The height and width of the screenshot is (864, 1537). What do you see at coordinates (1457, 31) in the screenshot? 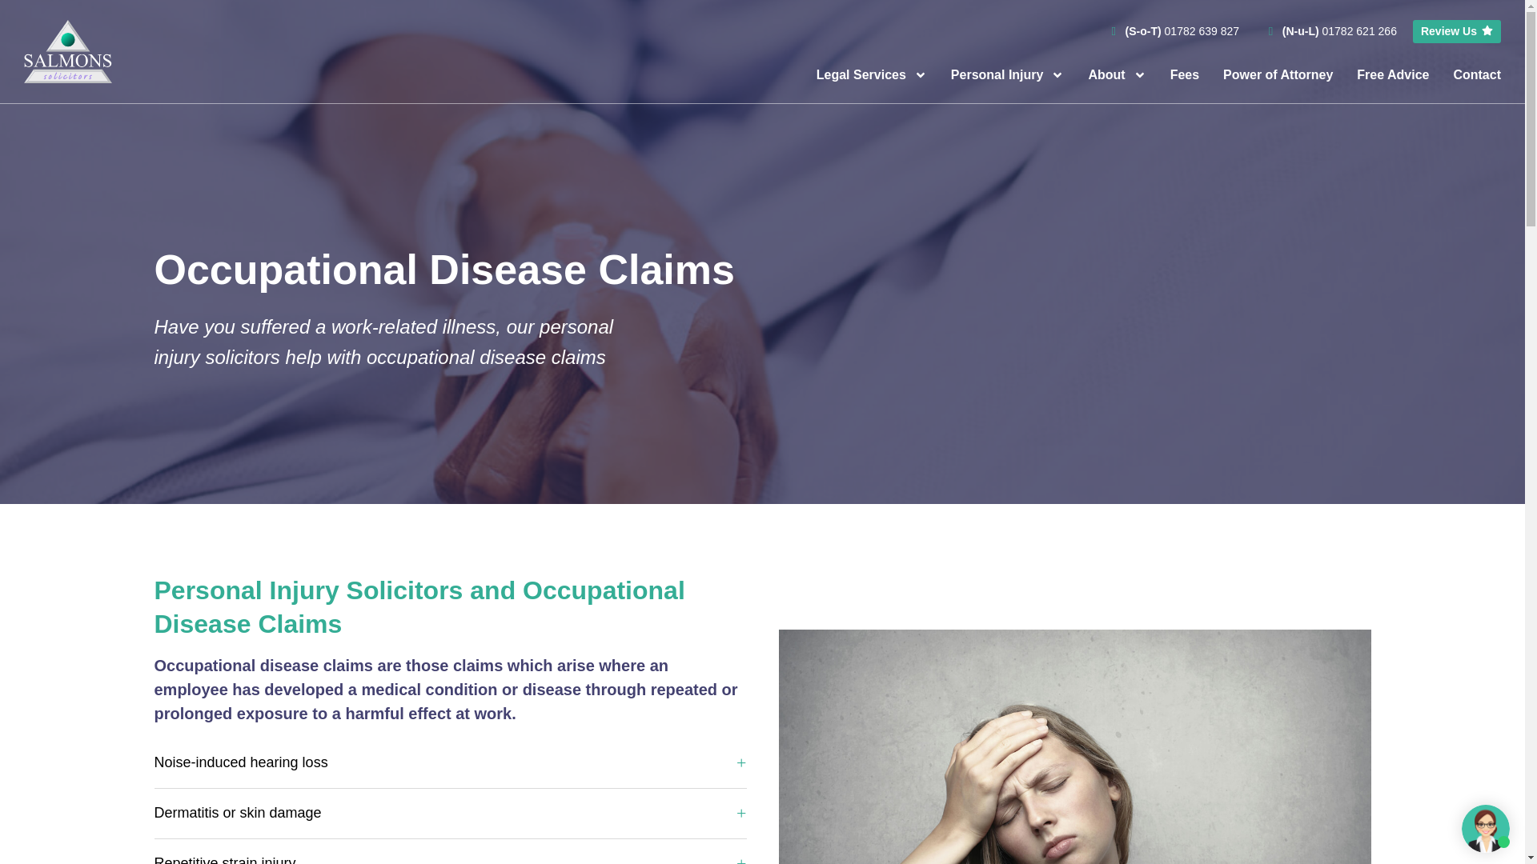
I see `Review Us` at bounding box center [1457, 31].